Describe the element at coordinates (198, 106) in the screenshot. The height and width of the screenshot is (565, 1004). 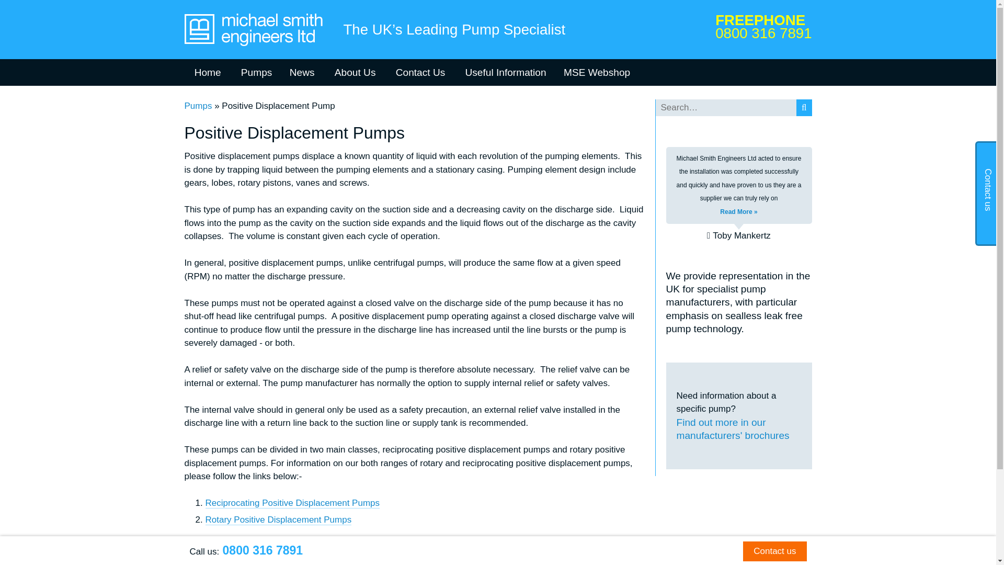
I see `Pumps` at that location.